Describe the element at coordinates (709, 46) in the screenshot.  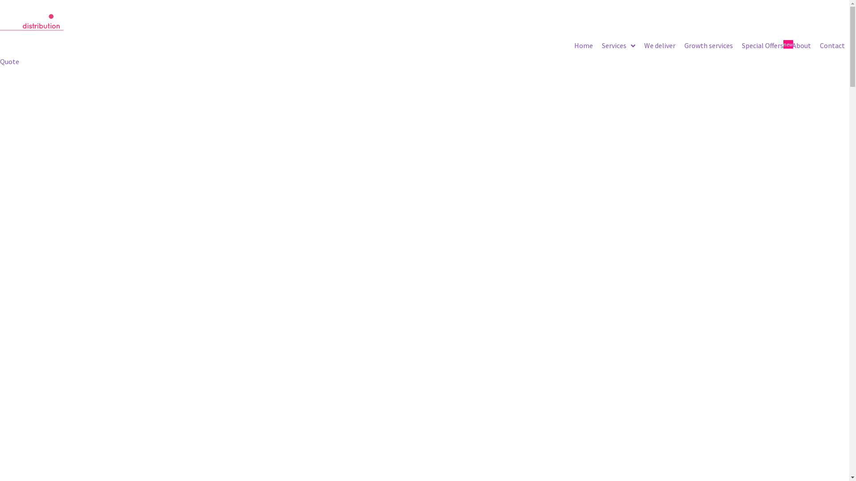
I see `Growth services` at that location.